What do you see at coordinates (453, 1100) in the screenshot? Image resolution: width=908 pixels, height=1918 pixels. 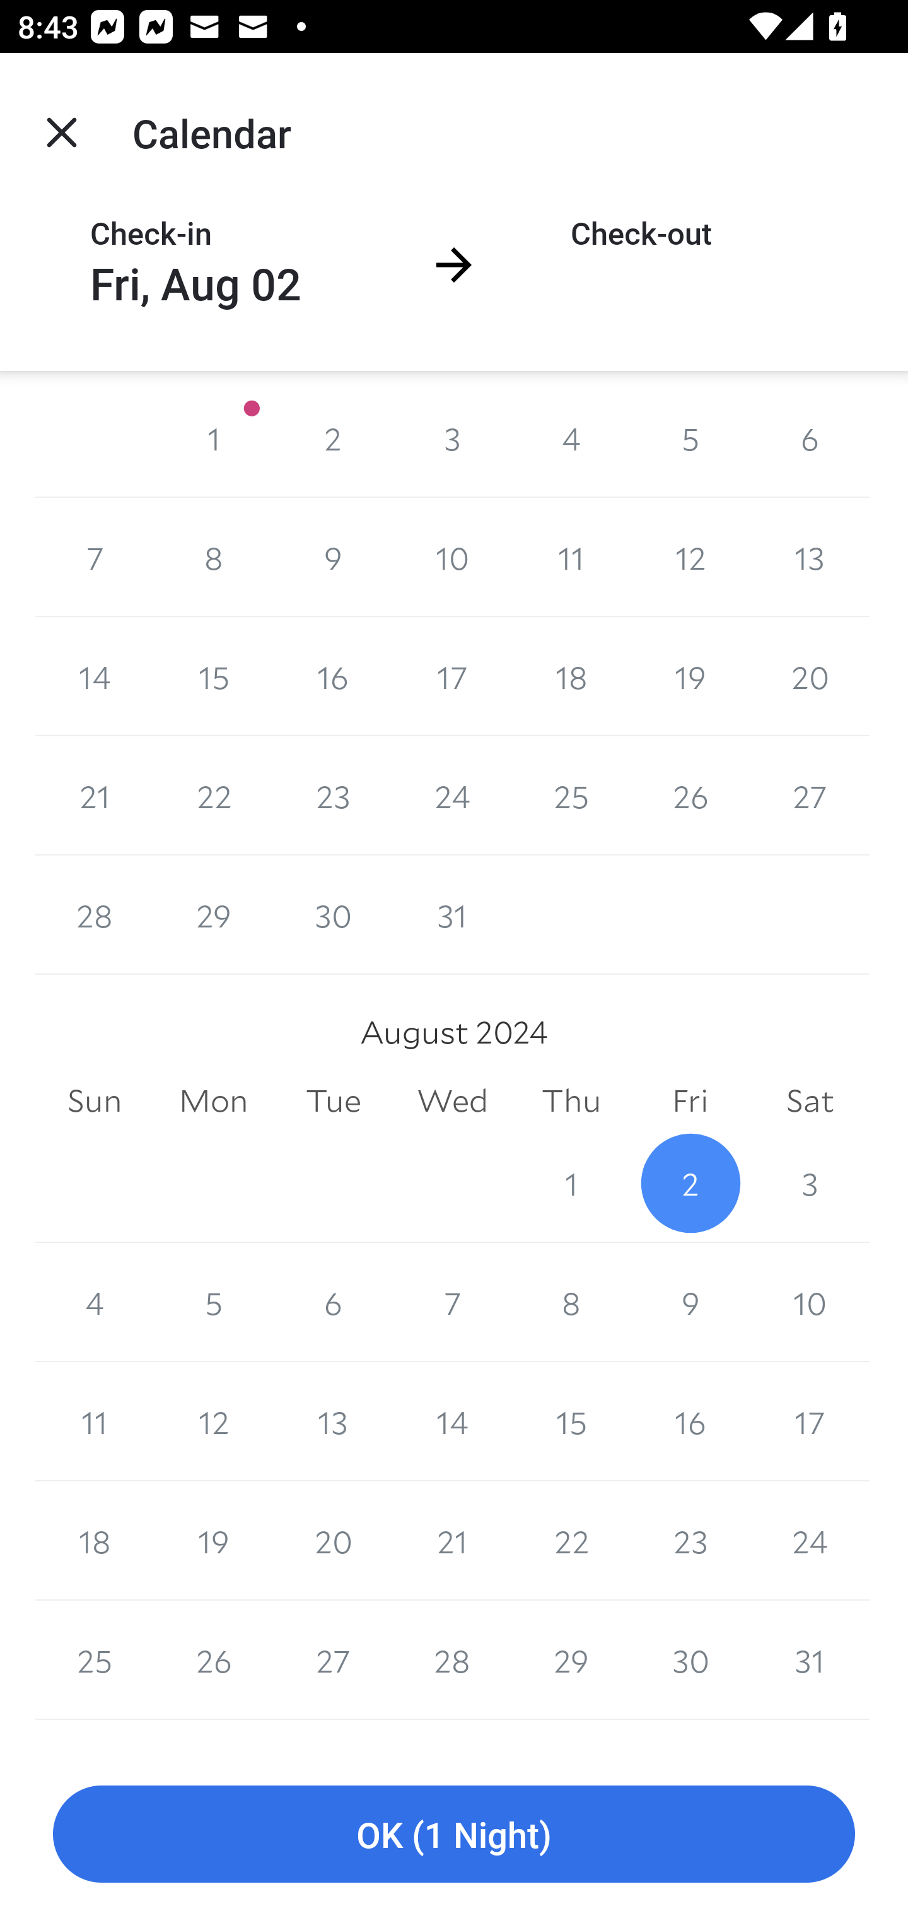 I see `Wed` at bounding box center [453, 1100].